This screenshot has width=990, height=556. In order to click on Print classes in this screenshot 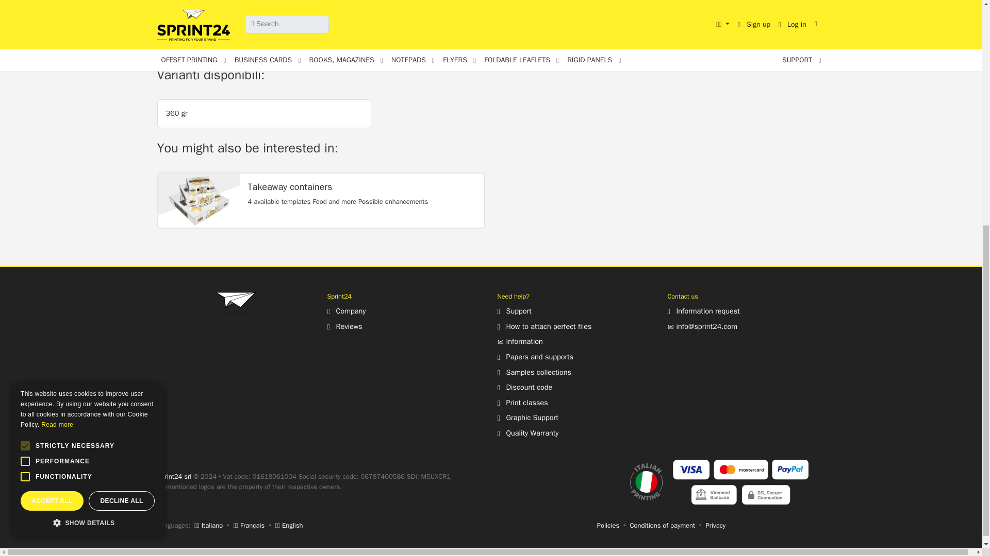, I will do `click(522, 403)`.